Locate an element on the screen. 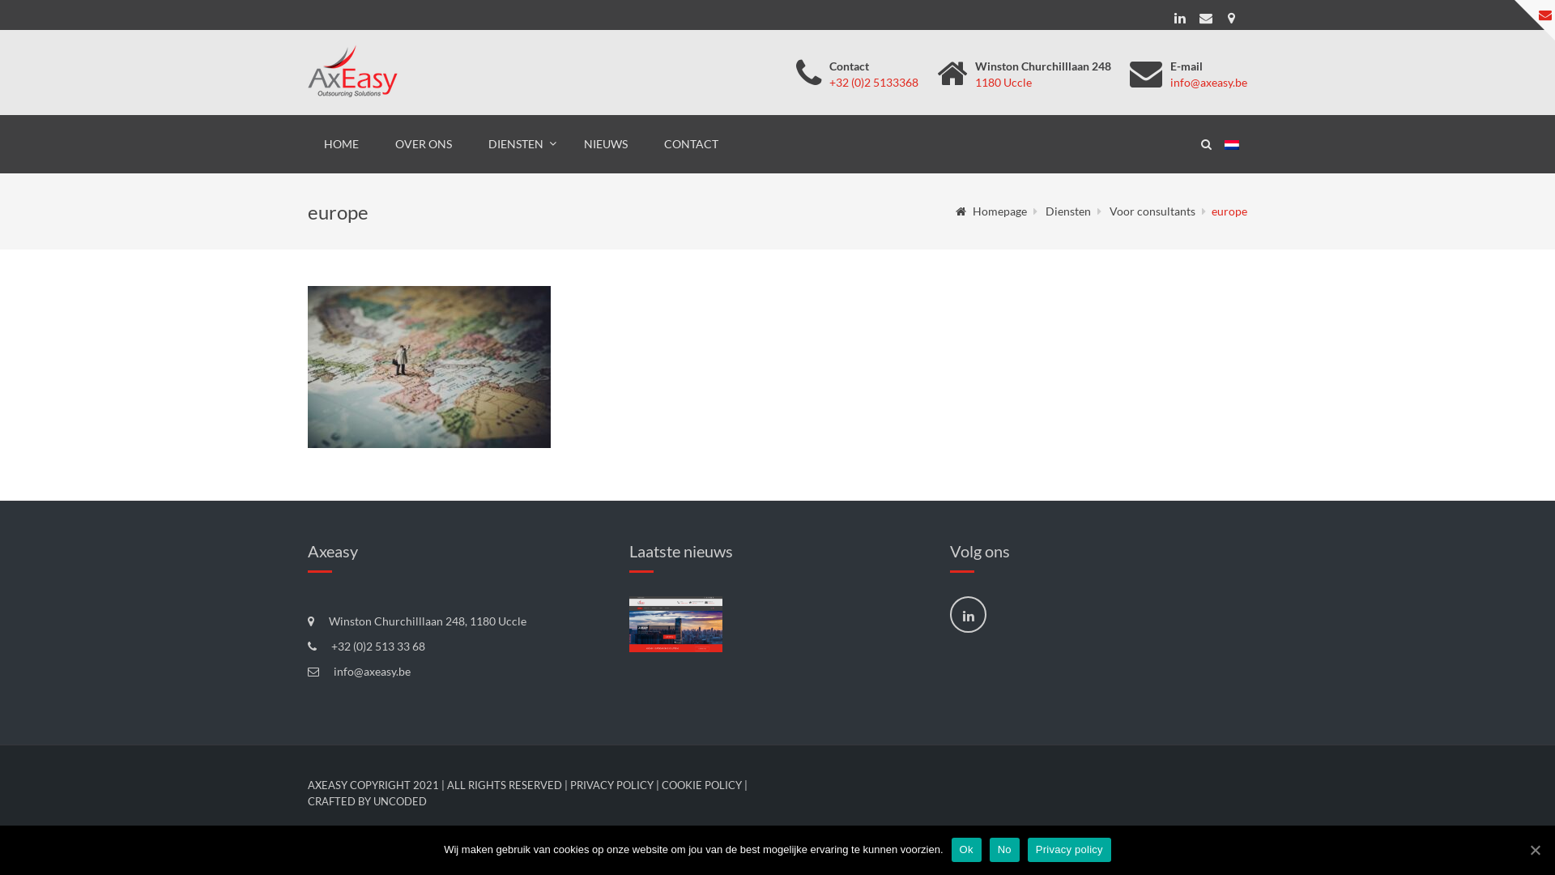 The height and width of the screenshot is (875, 1555). Voor consultants is located at coordinates (1152, 211).